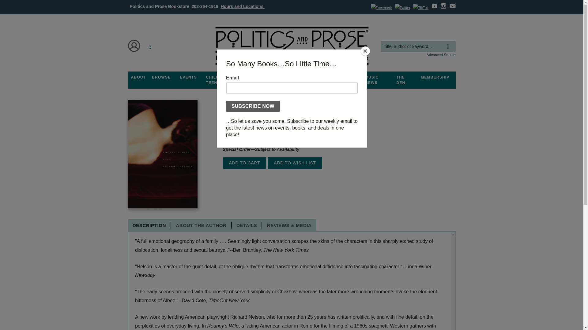  Describe the element at coordinates (188, 77) in the screenshot. I see `See our event calendar` at that location.